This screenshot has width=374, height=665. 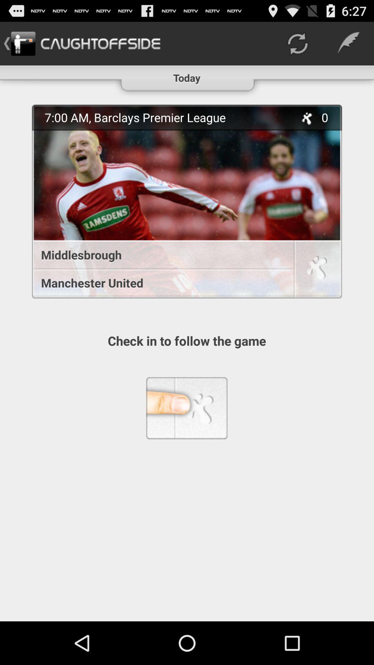 I want to click on tap icon below the today icon, so click(x=187, y=202).